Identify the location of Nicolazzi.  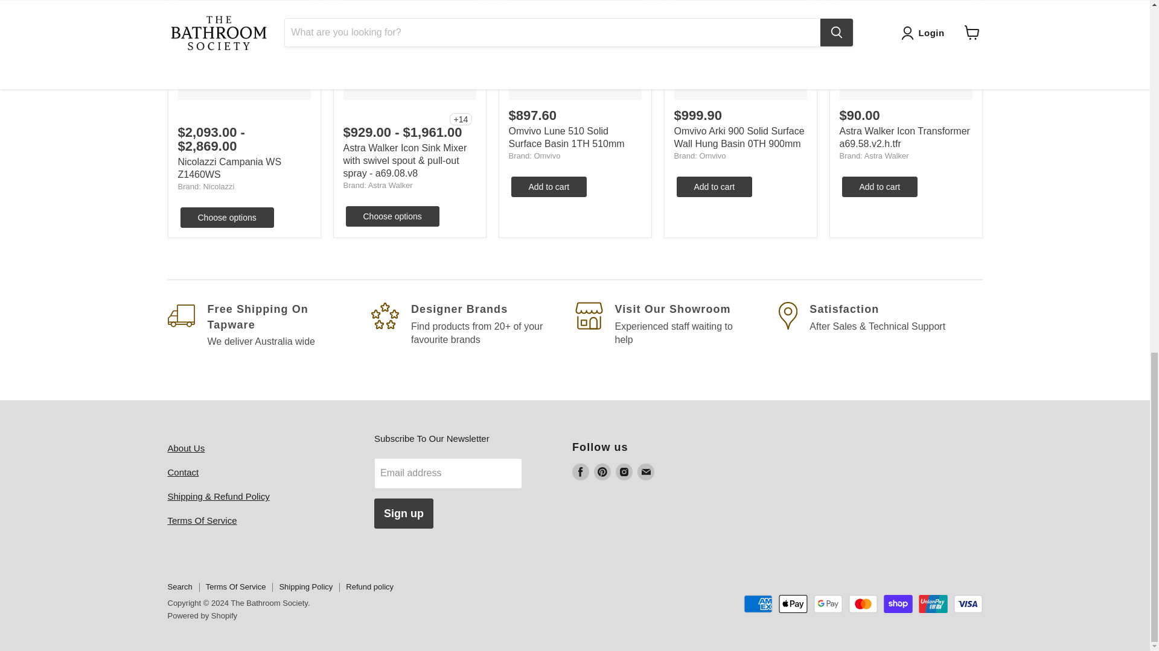
(219, 187).